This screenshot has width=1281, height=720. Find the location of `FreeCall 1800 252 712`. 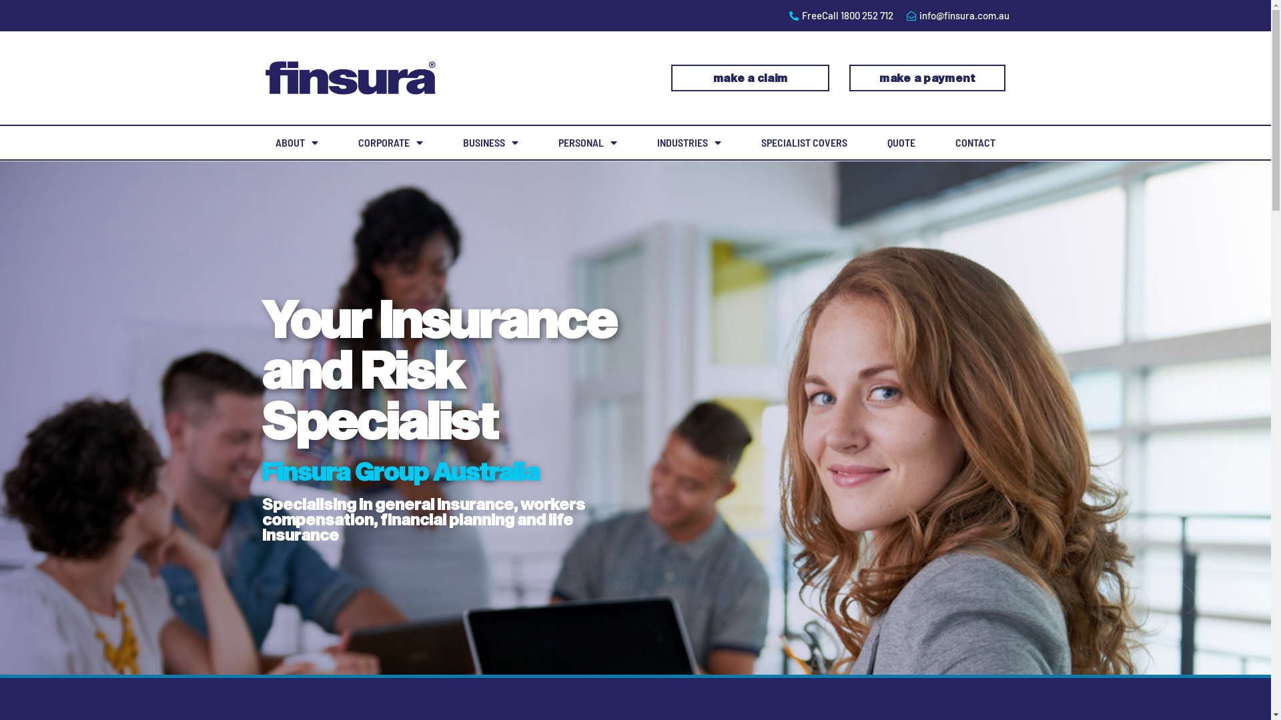

FreeCall 1800 252 712 is located at coordinates (841, 16).